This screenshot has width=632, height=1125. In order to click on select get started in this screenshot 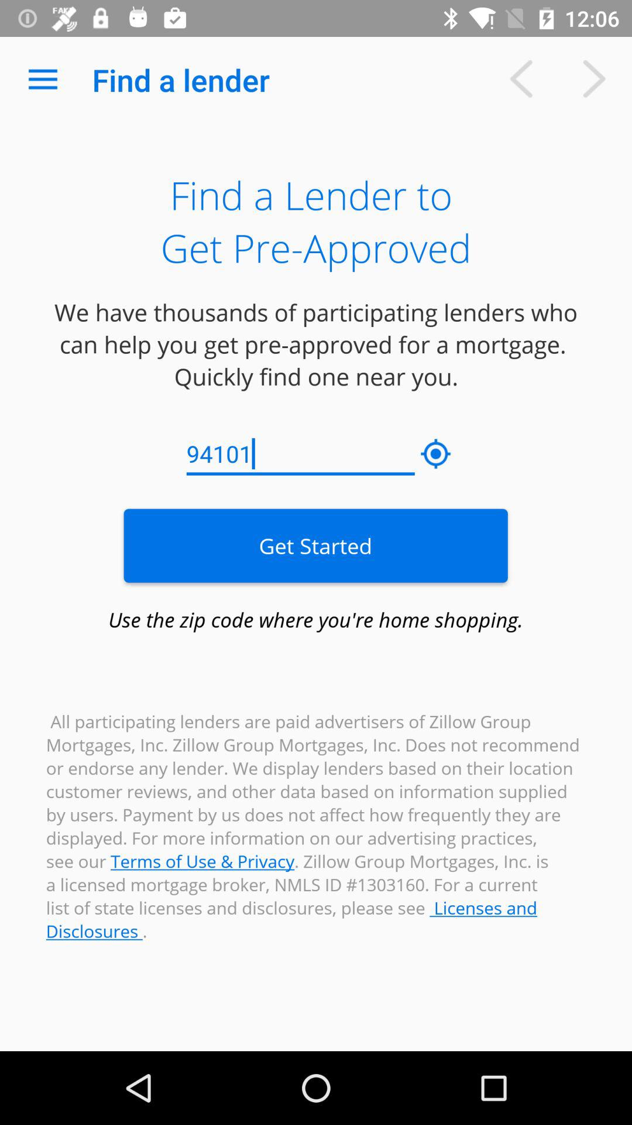, I will do `click(315, 546)`.